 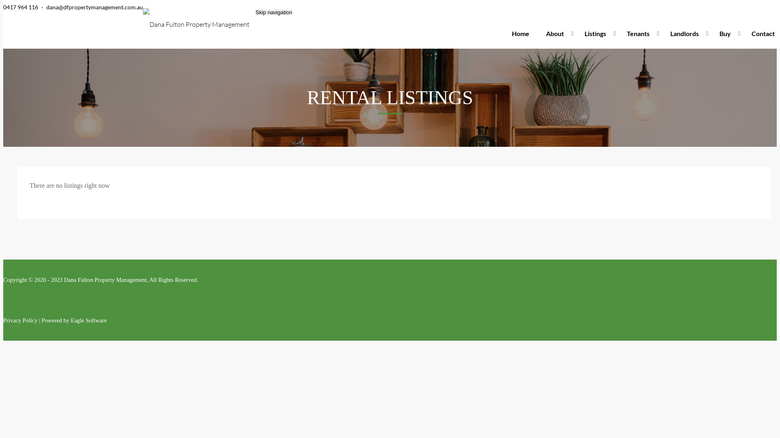 What do you see at coordinates (521, 34) in the screenshot?
I see `Home` at bounding box center [521, 34].